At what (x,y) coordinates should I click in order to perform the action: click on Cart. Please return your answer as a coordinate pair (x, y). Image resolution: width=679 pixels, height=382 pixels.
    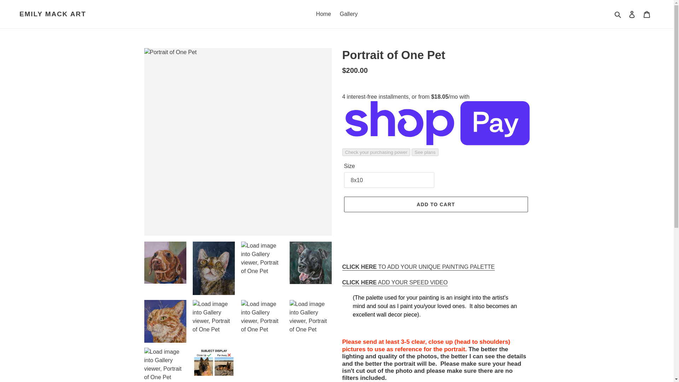
    Looking at the image, I should click on (647, 14).